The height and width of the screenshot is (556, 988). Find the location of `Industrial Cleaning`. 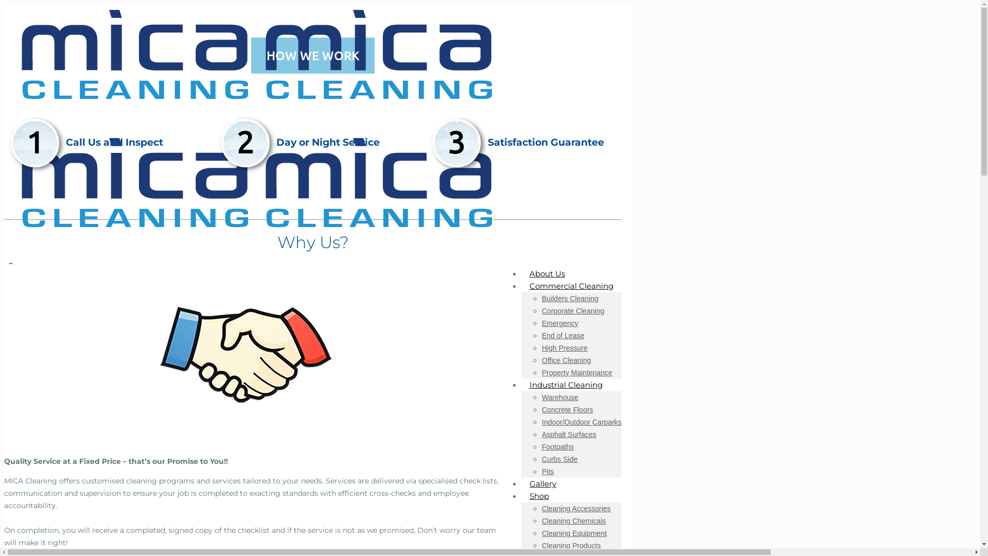

Industrial Cleaning is located at coordinates (566, 385).